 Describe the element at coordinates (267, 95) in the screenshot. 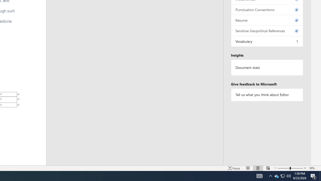

I see `Tell us what you think about Editor` at that location.